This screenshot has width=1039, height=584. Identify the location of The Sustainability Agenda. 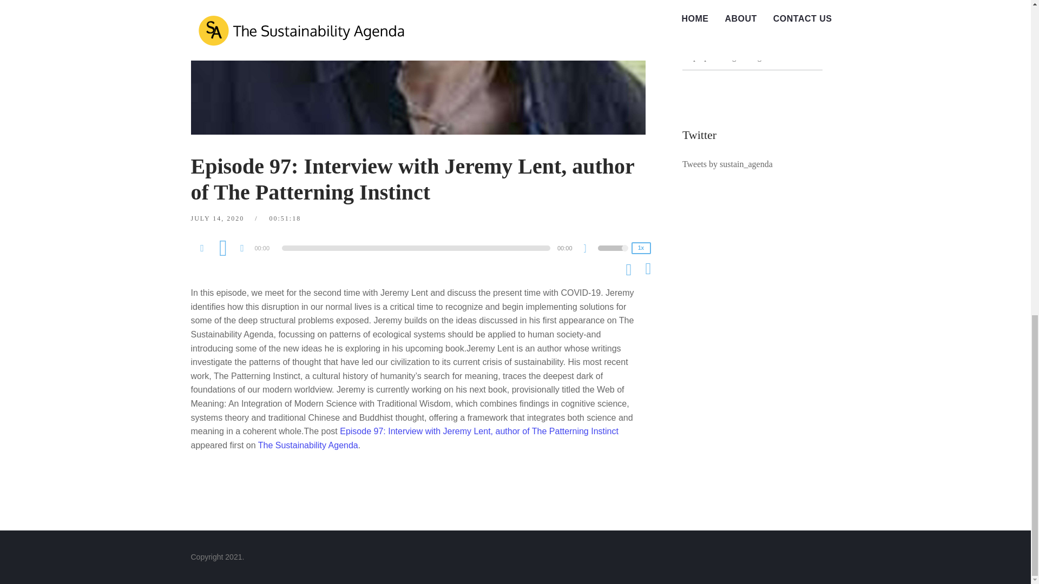
(308, 445).